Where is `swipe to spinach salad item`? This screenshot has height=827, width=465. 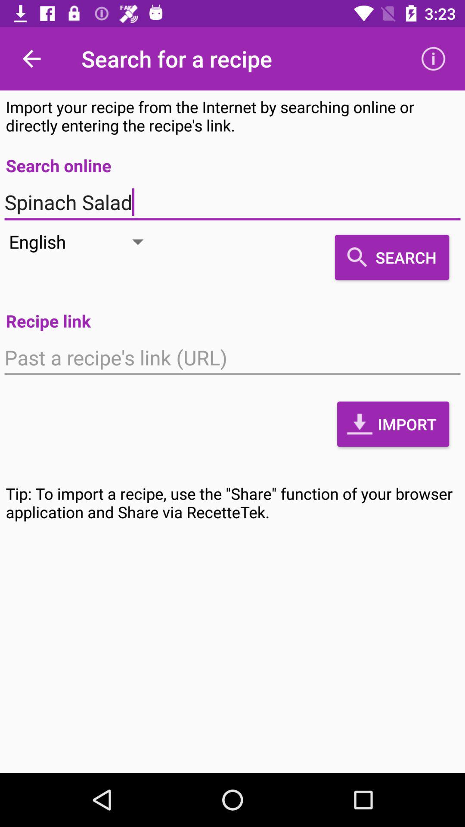 swipe to spinach salad item is located at coordinates (232, 202).